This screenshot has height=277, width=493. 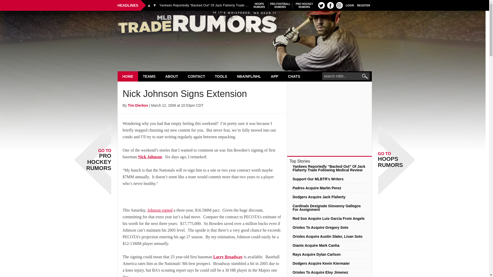 What do you see at coordinates (128, 76) in the screenshot?
I see `HOME` at bounding box center [128, 76].